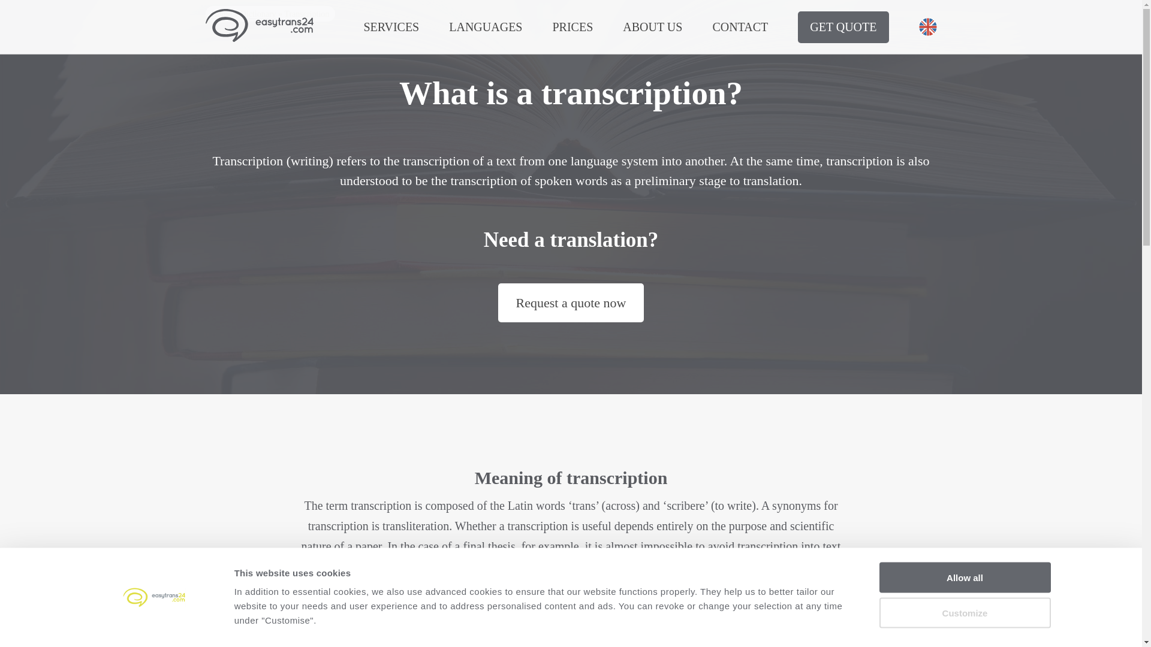 The height and width of the screenshot is (647, 1151). What do you see at coordinates (927, 27) in the screenshot?
I see `English` at bounding box center [927, 27].